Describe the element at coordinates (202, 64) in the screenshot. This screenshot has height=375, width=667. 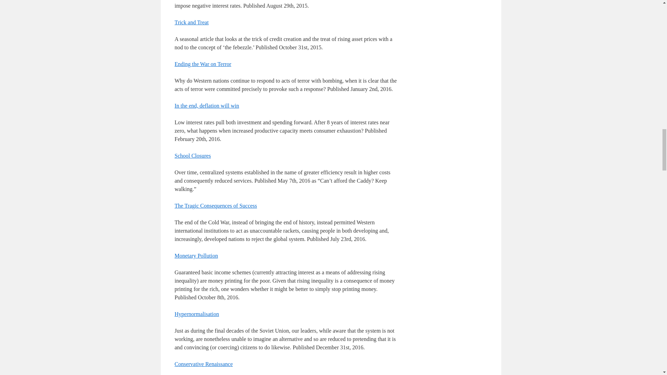
I see `Ending the War on Terror` at that location.